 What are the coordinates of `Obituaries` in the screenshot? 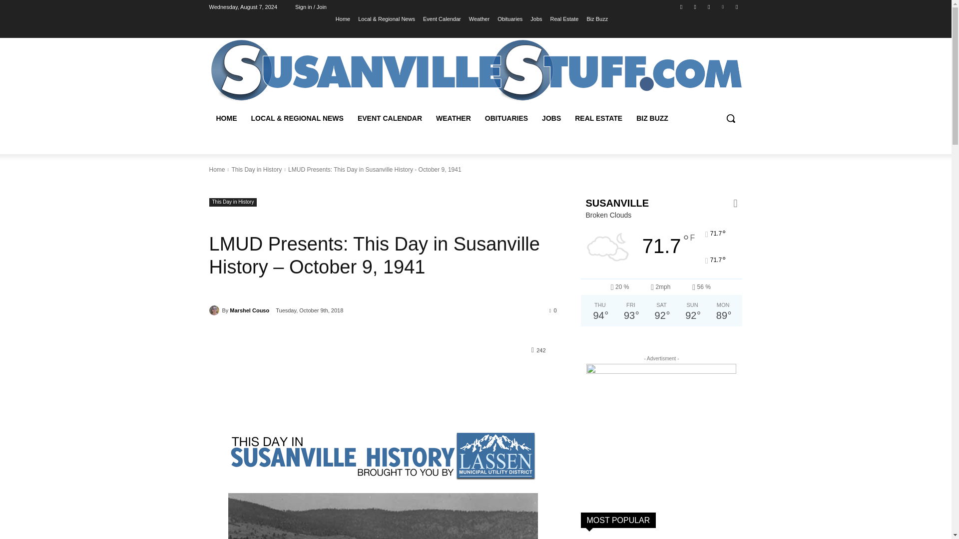 It's located at (510, 18).